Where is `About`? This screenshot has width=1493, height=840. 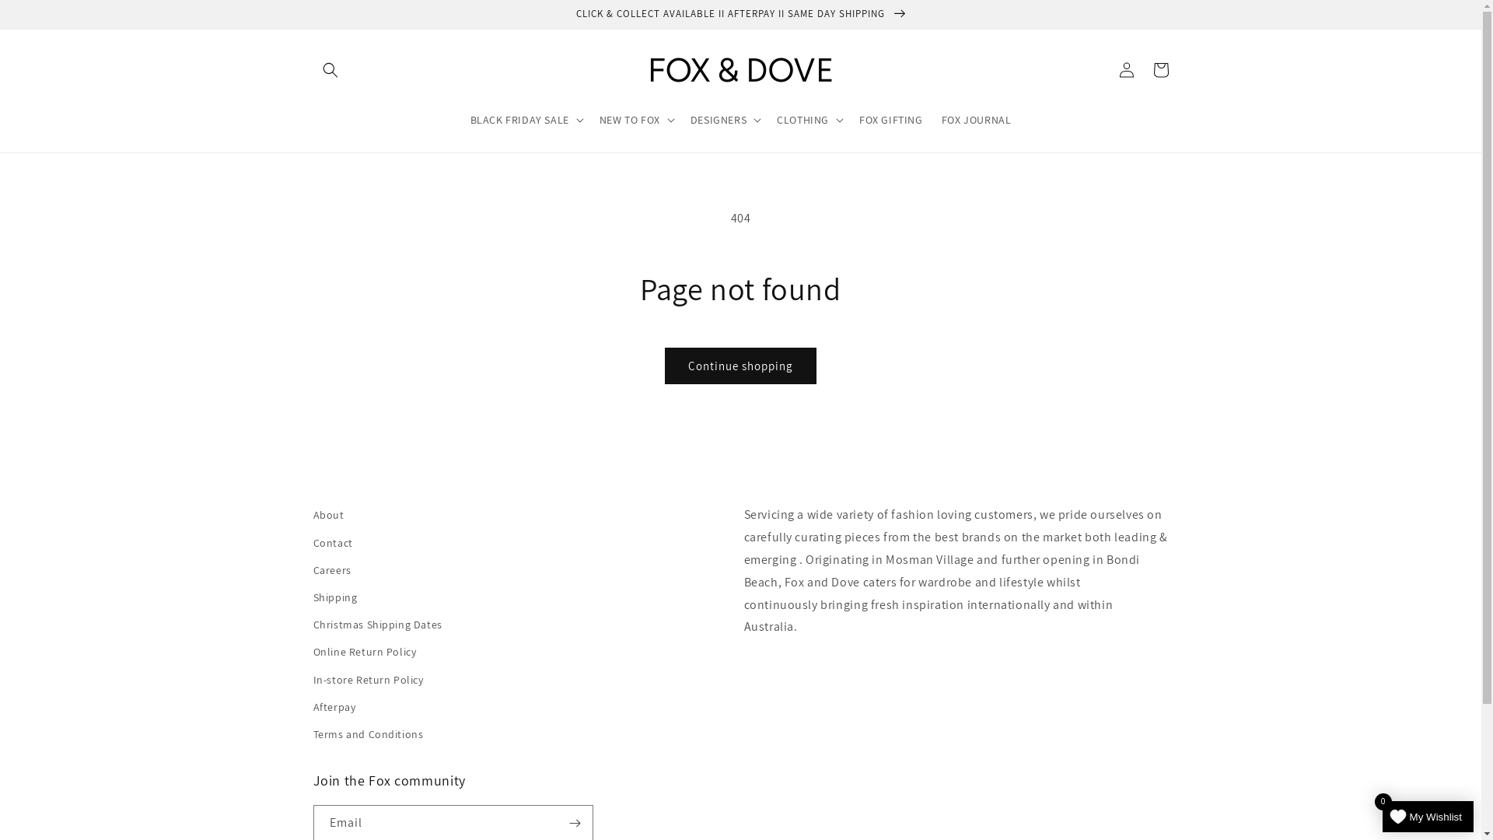
About is located at coordinates (328, 517).